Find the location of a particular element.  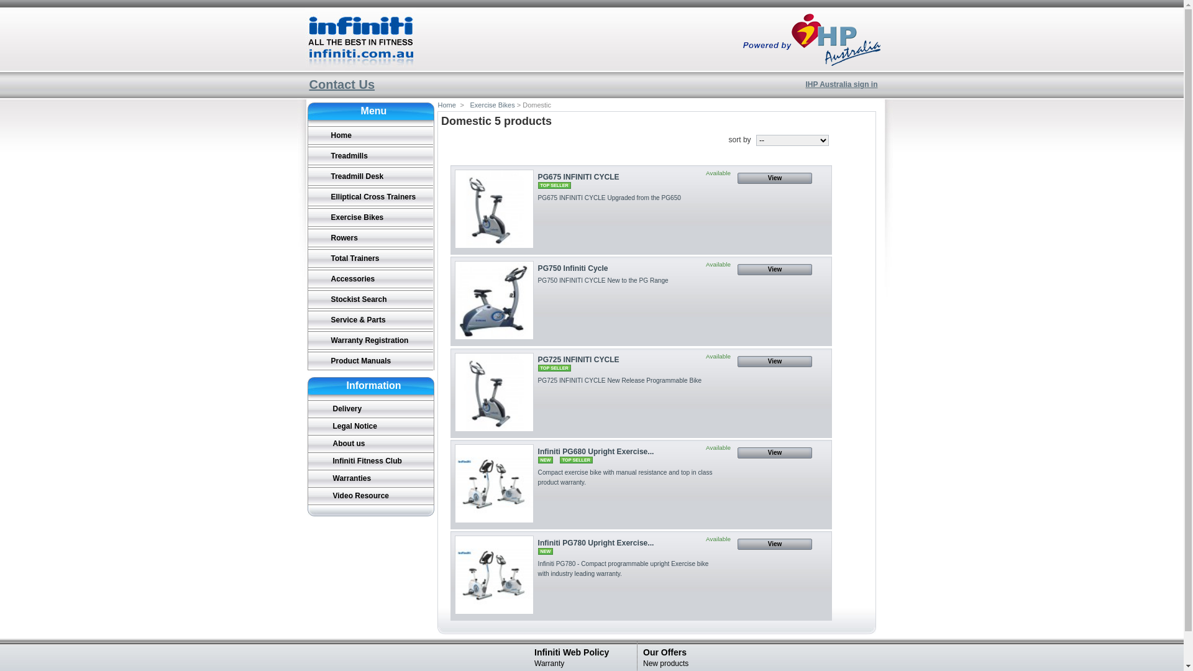

Exercise Bikes is located at coordinates (370, 217).